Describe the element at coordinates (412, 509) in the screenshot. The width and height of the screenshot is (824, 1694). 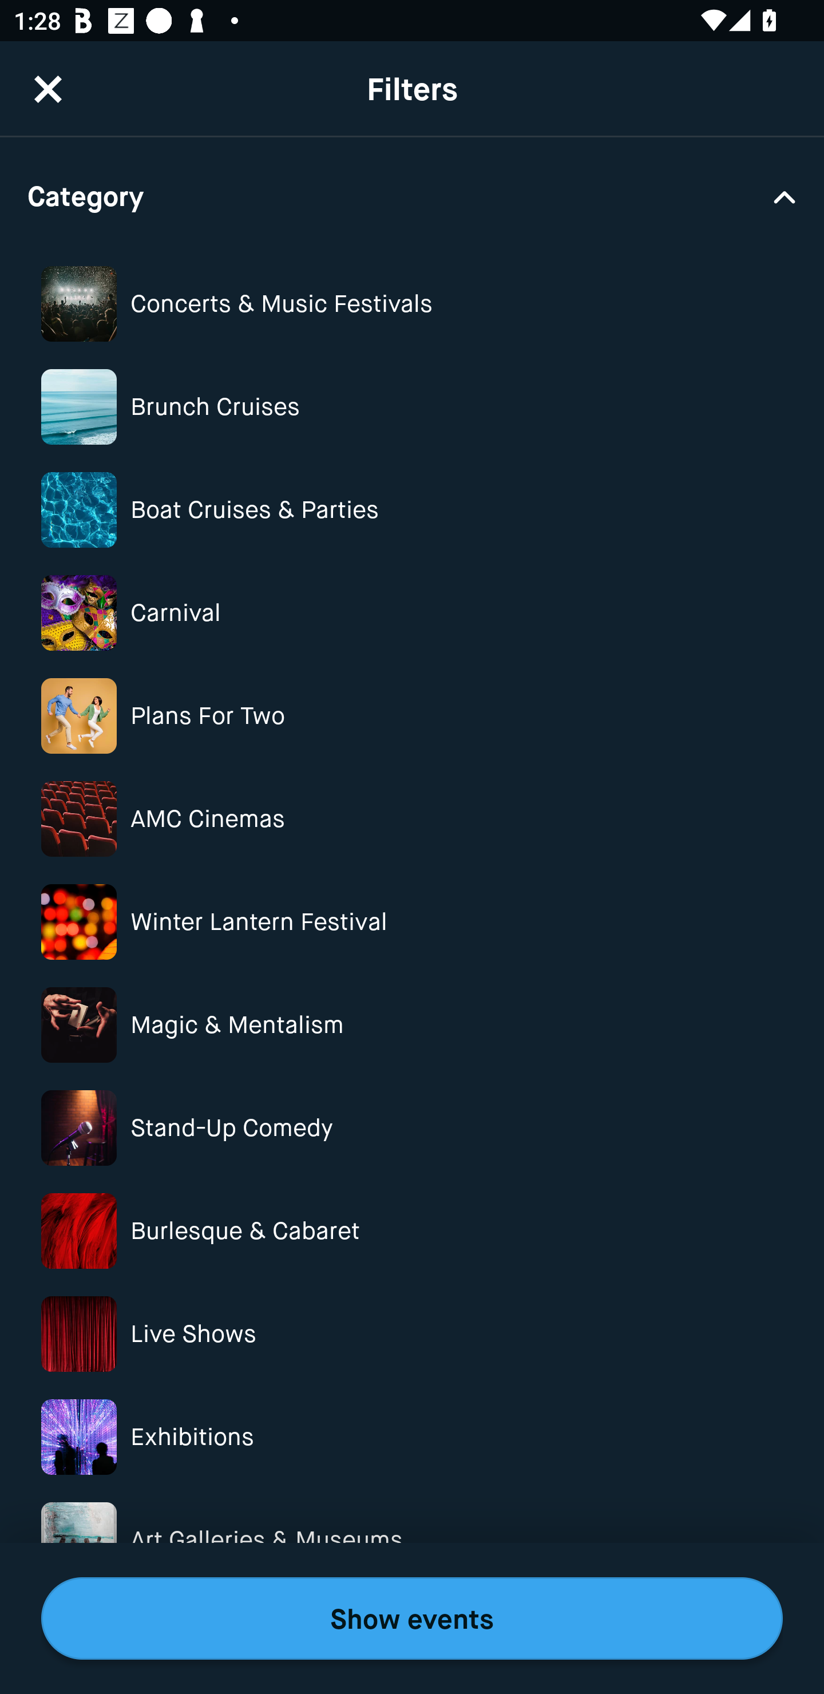
I see `Category Image Boat Cruises & Parties` at that location.